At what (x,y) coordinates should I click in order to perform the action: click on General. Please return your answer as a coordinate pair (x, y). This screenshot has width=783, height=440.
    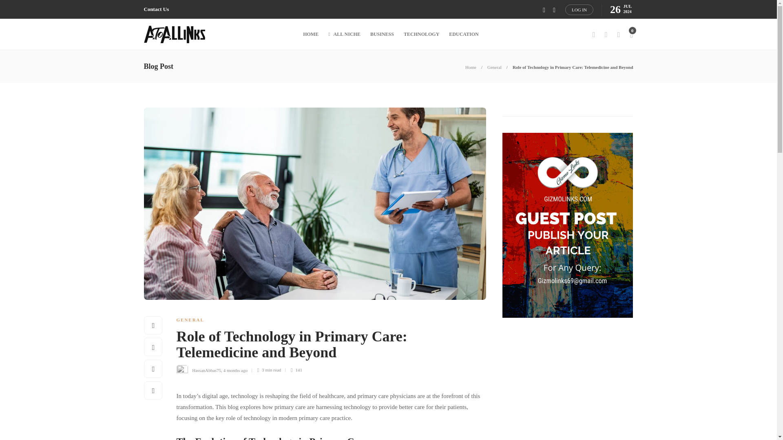
    Looking at the image, I should click on (494, 67).